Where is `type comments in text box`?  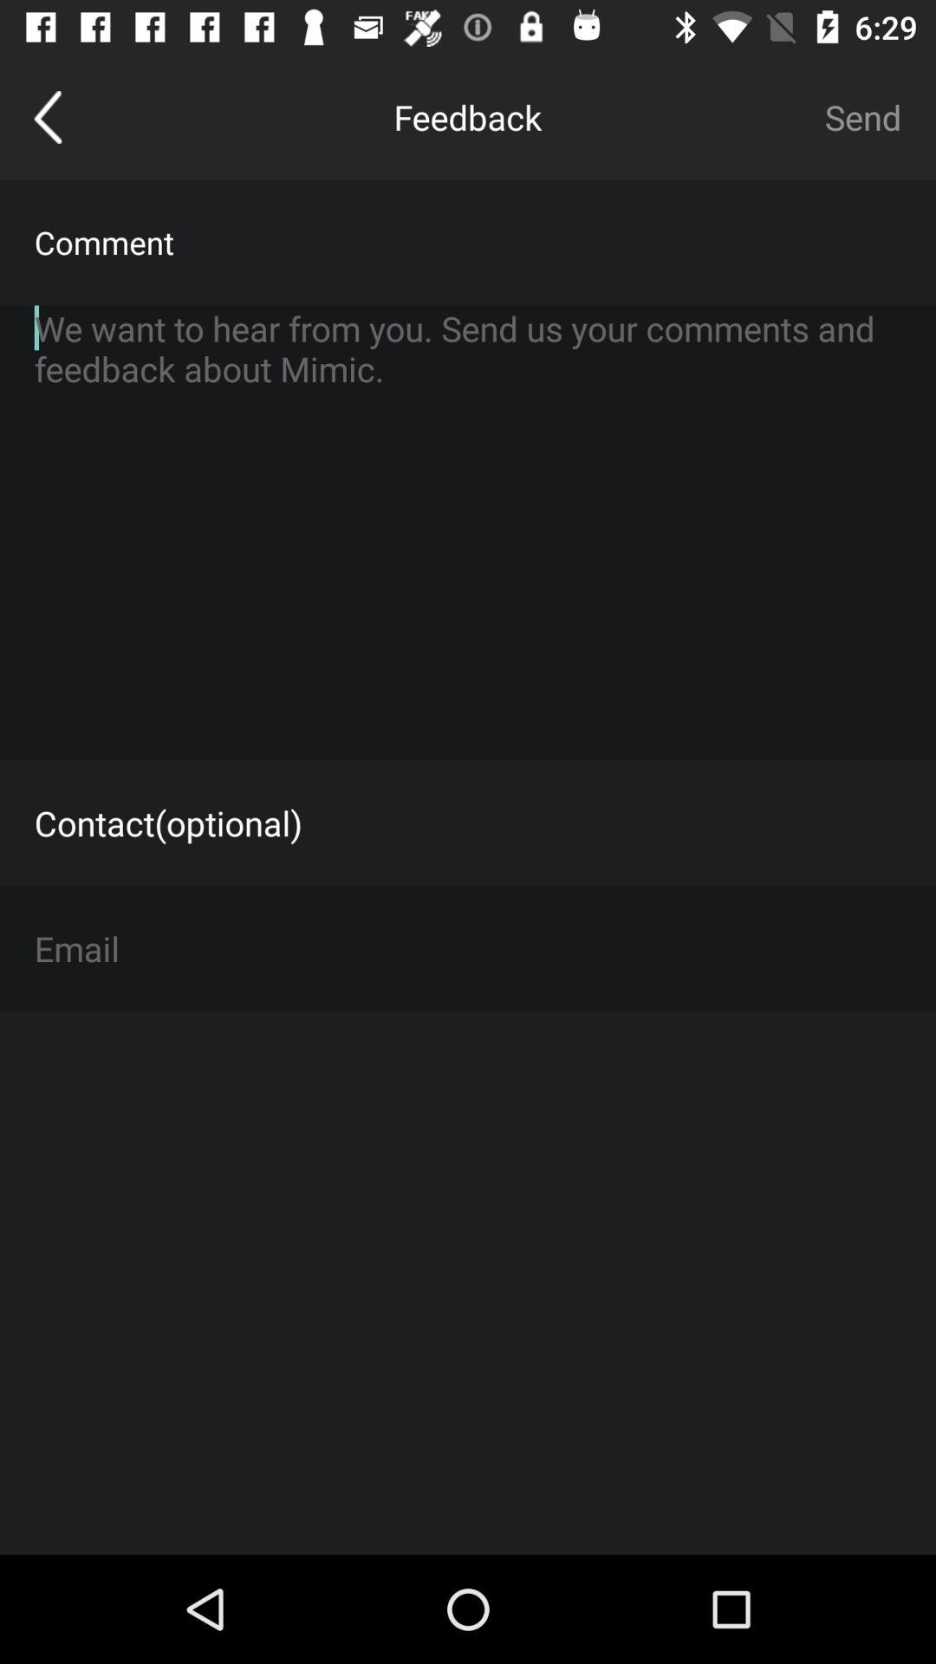 type comments in text box is located at coordinates (468, 532).